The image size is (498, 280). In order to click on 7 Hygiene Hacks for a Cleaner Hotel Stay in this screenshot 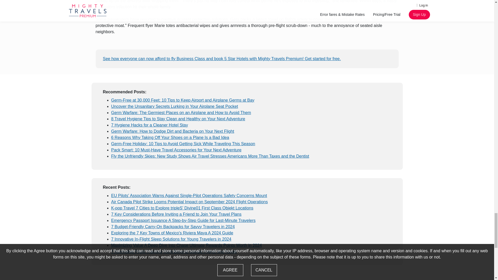, I will do `click(149, 125)`.